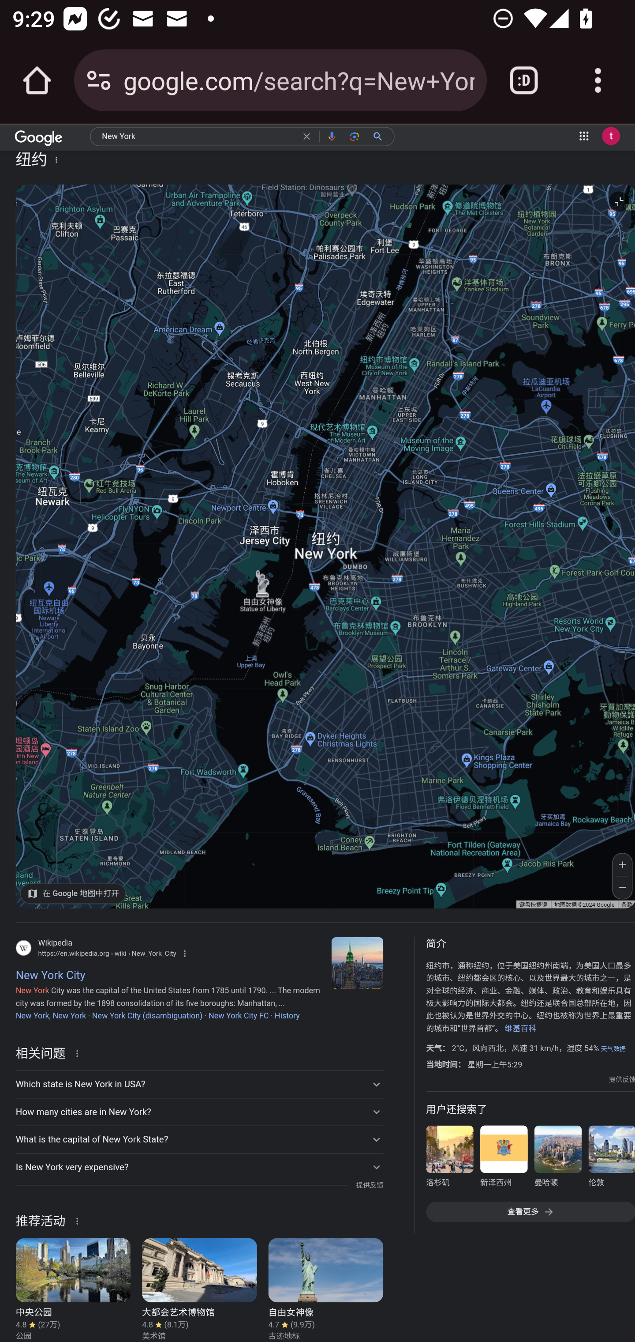 Image resolution: width=635 pixels, height=1342 pixels. I want to click on Google, so click(39, 139).